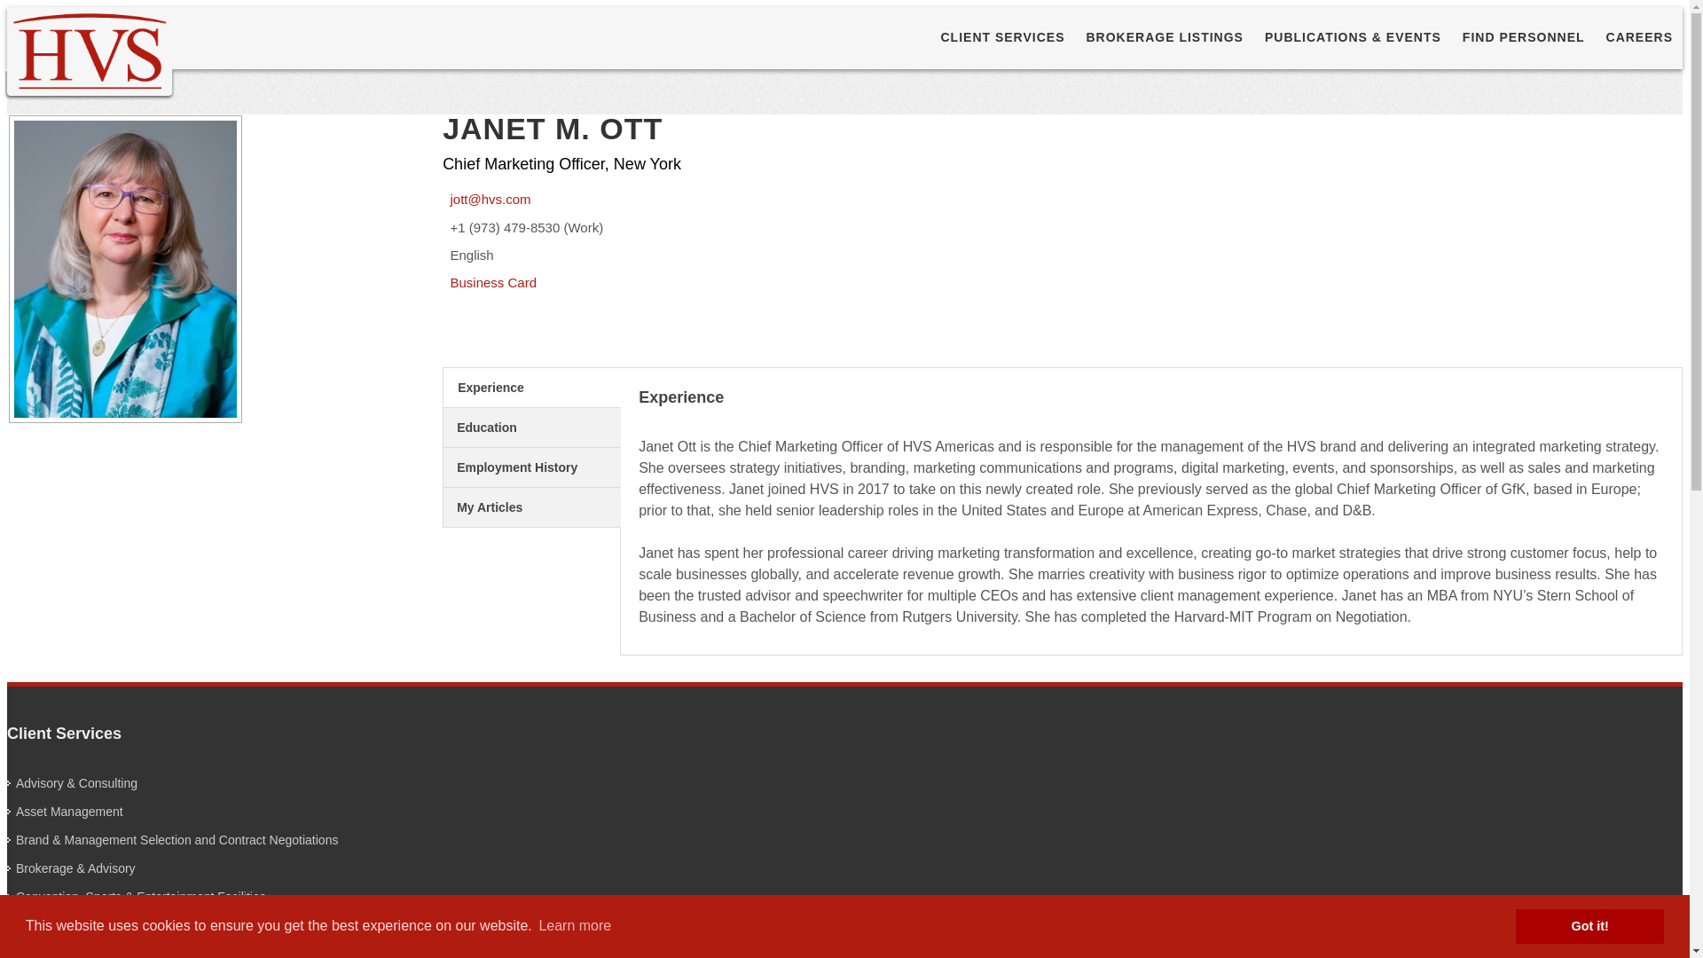 The width and height of the screenshot is (1703, 958). What do you see at coordinates (532, 507) in the screenshot?
I see `My Articles` at bounding box center [532, 507].